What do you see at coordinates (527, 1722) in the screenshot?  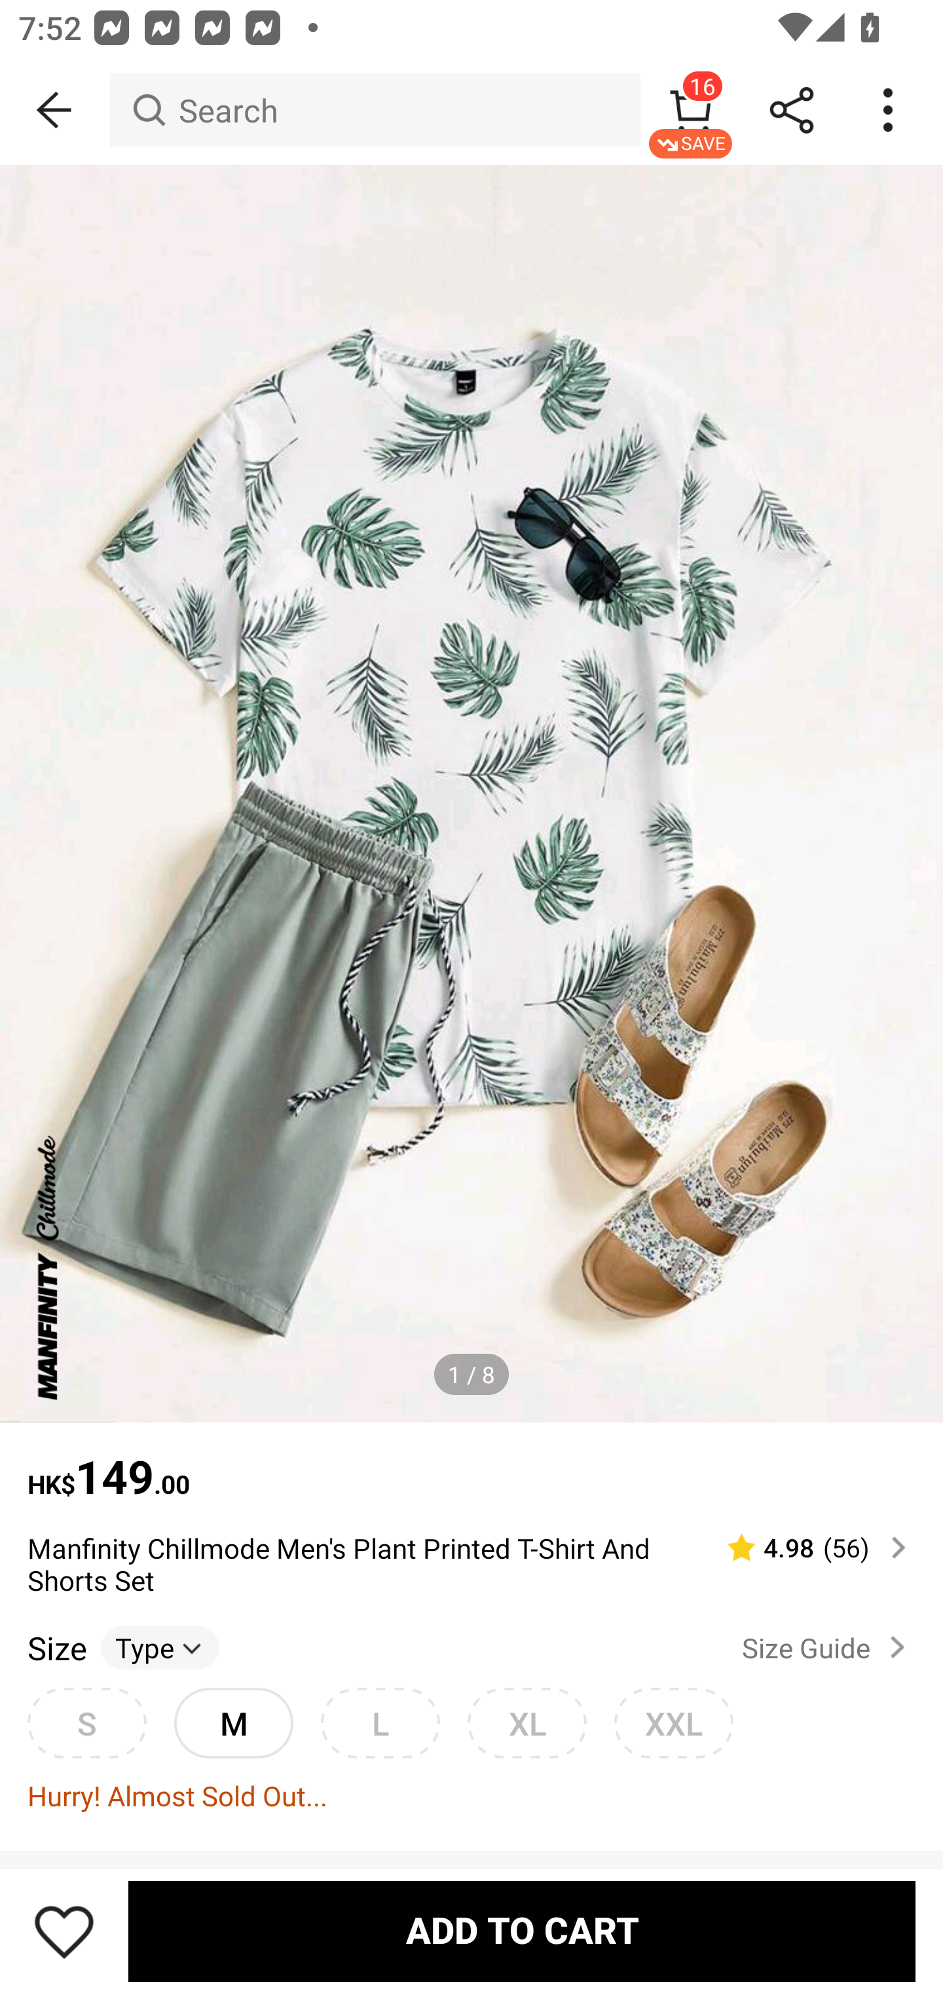 I see `XL` at bounding box center [527, 1722].